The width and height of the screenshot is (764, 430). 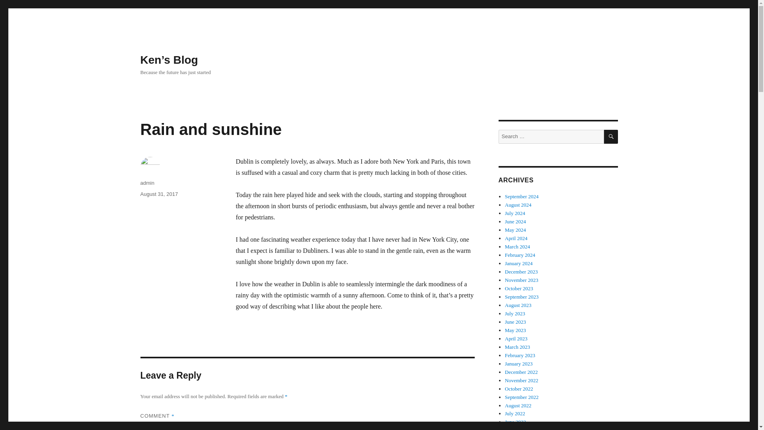 I want to click on December 2023, so click(x=521, y=272).